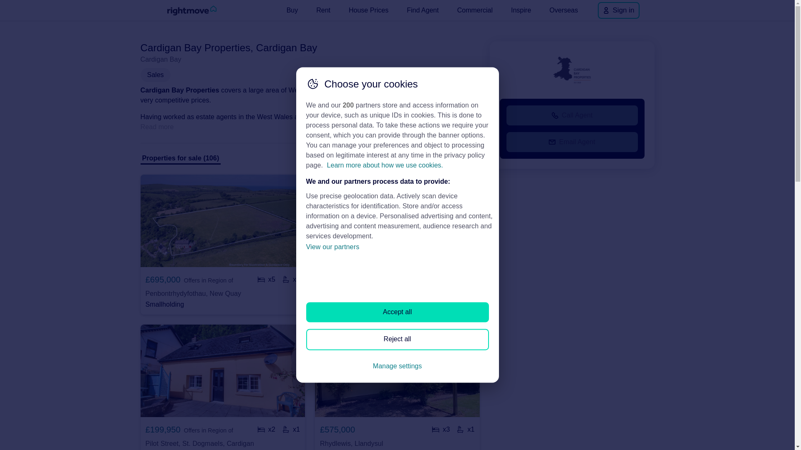  Describe the element at coordinates (564, 10) in the screenshot. I see `Overseas` at that location.